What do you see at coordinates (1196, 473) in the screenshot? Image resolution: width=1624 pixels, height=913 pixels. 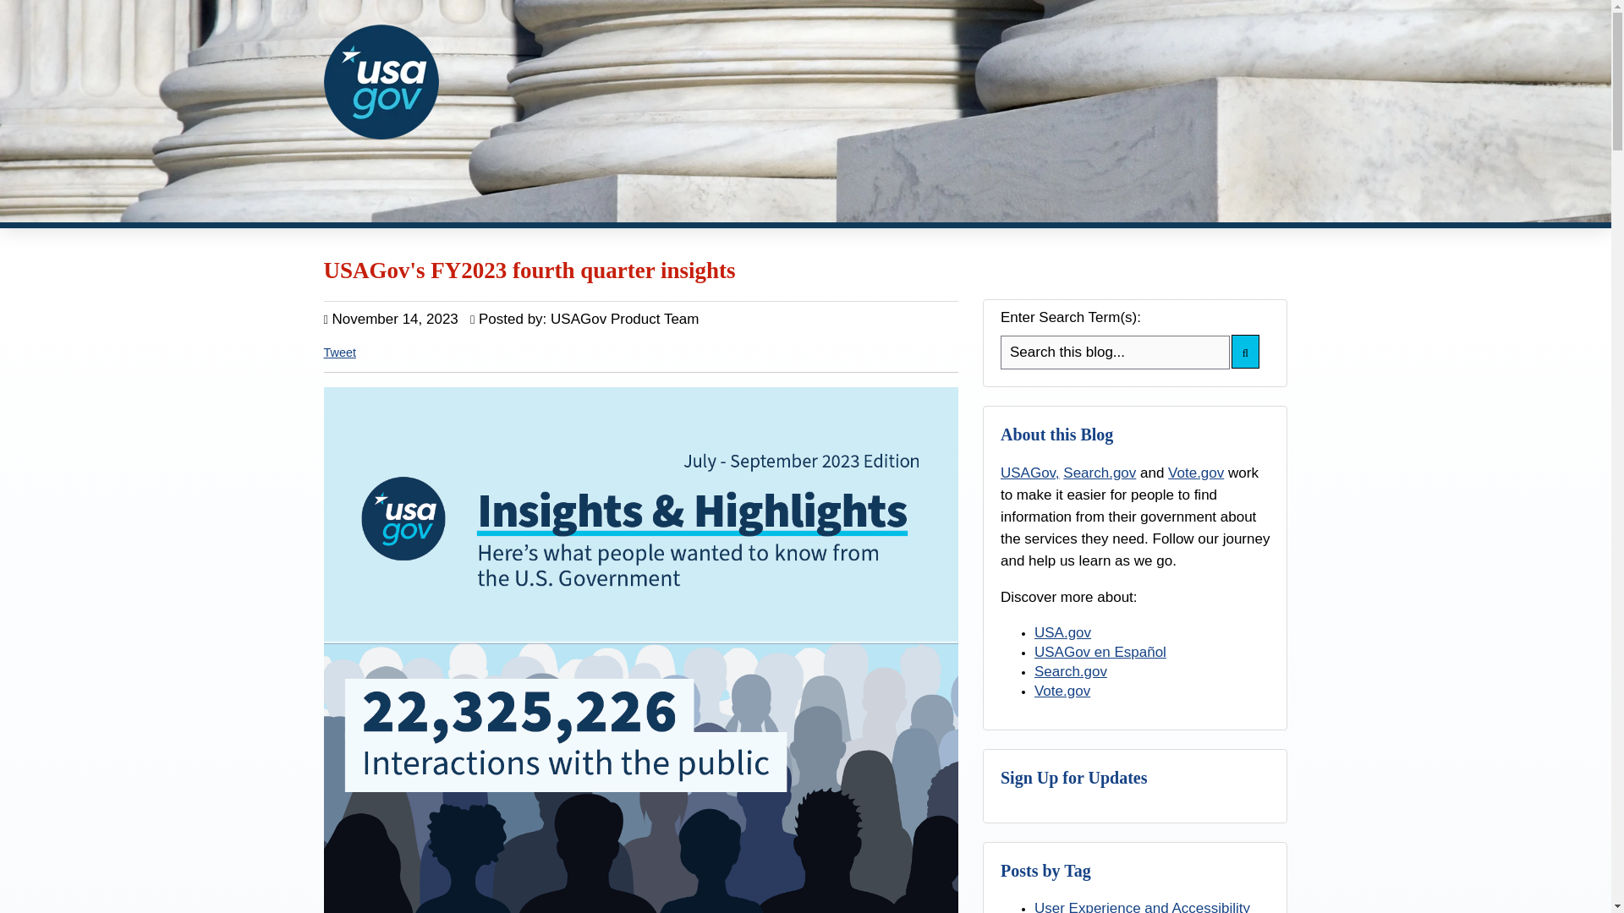 I see `Vote.gov` at bounding box center [1196, 473].